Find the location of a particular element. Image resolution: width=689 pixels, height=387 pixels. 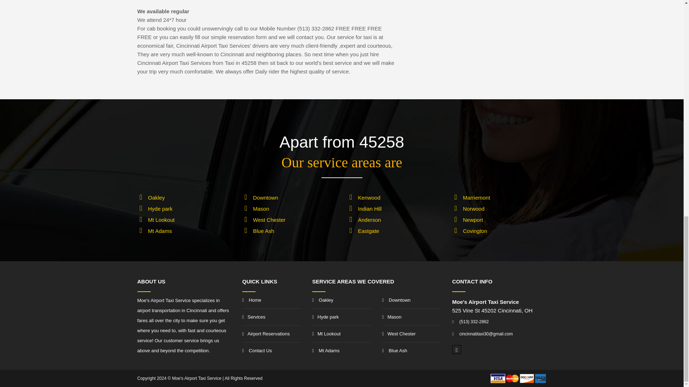

Indian Hill is located at coordinates (370, 209).